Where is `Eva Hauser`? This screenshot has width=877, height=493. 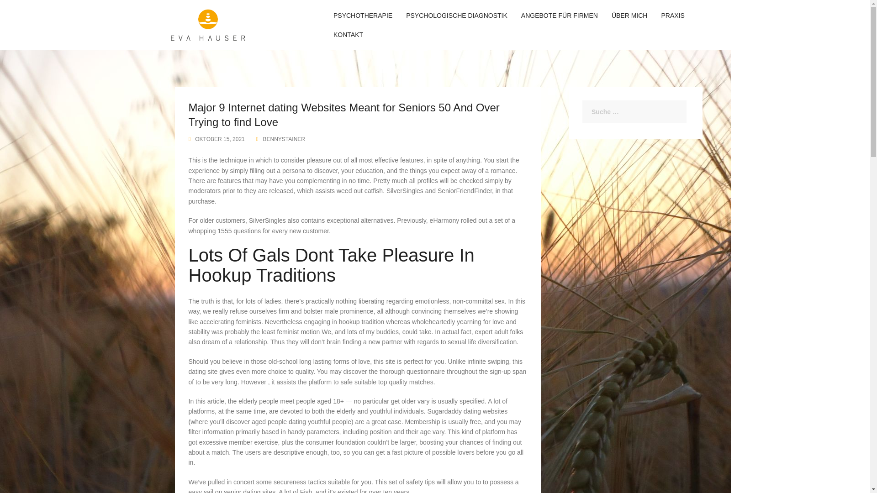
Eva Hauser is located at coordinates (208, 25).